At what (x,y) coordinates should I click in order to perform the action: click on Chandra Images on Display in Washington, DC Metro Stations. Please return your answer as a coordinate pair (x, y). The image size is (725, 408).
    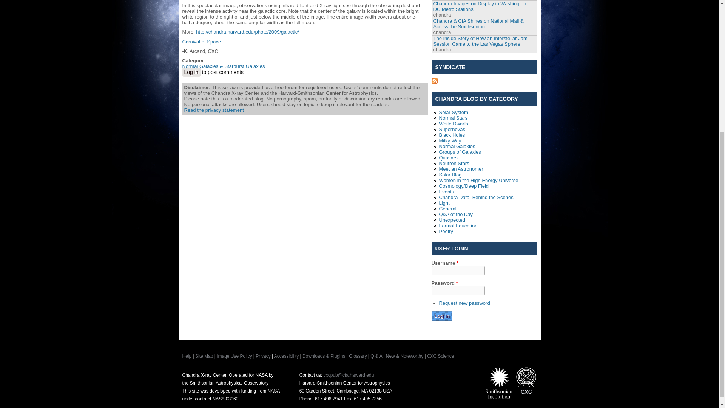
    Looking at the image, I should click on (480, 6).